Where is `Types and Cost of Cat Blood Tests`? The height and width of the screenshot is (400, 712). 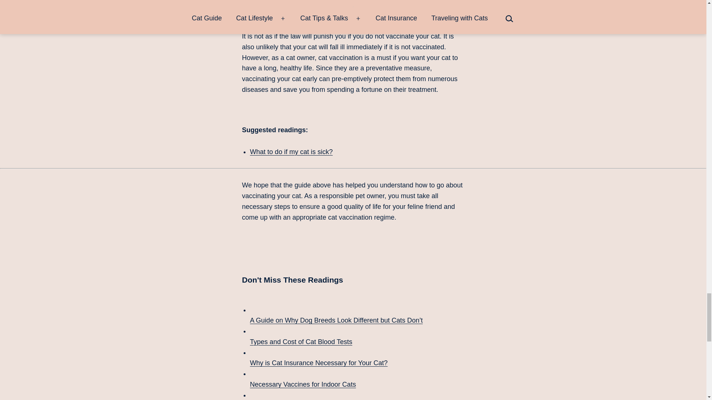 Types and Cost of Cat Blood Tests is located at coordinates (357, 336).